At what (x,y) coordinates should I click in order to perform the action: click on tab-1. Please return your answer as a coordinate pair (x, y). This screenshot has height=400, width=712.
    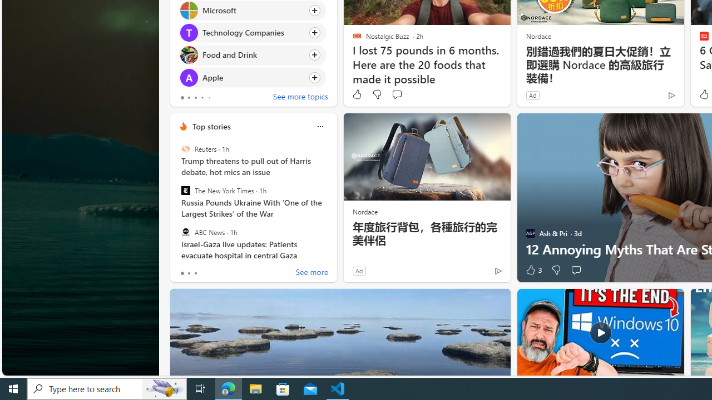
    Looking at the image, I should click on (188, 273).